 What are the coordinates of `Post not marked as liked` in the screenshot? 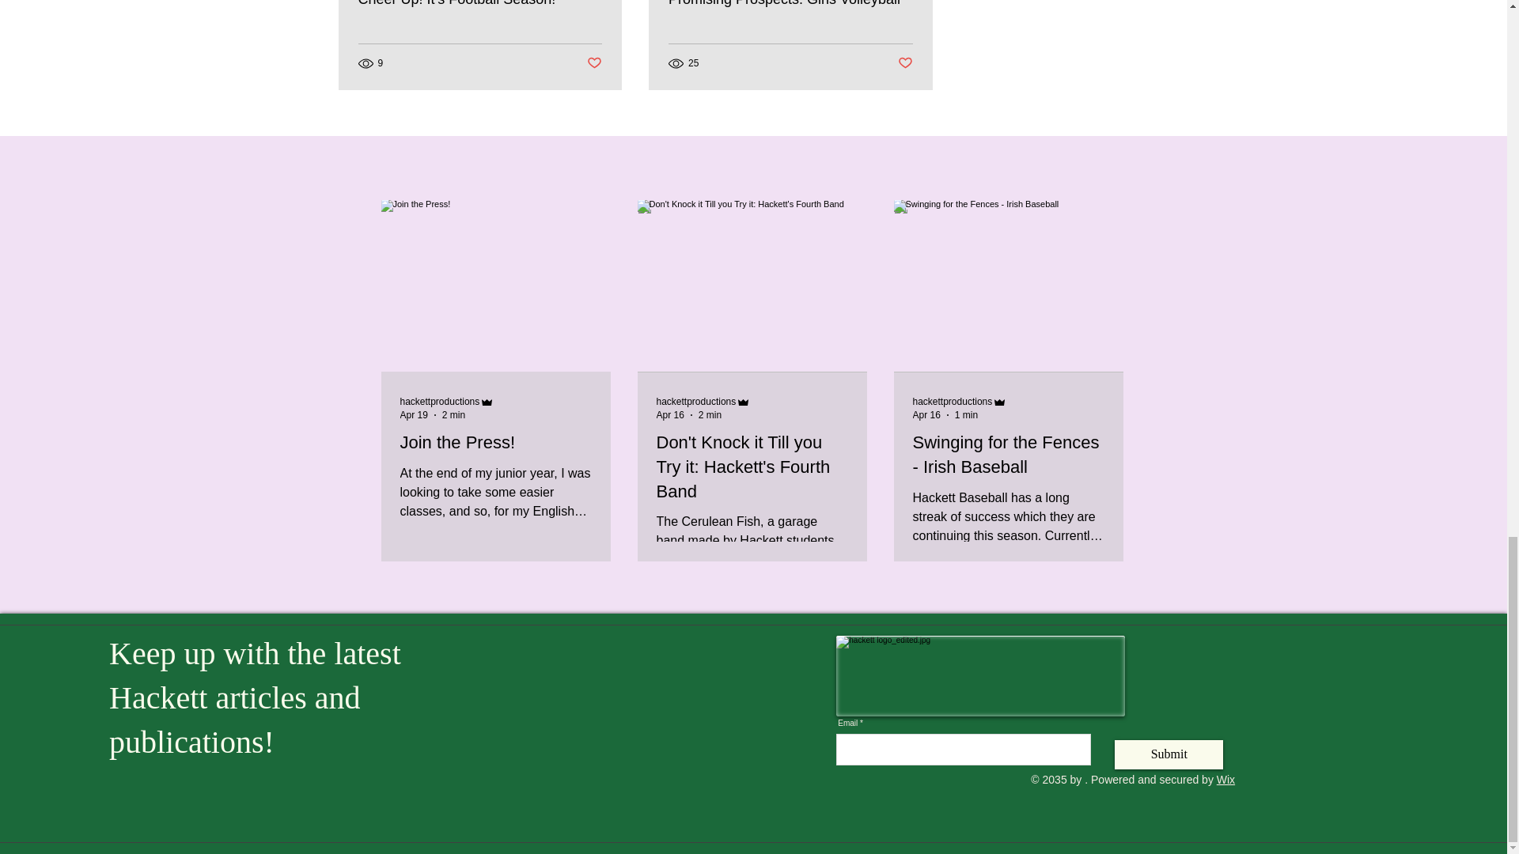 It's located at (905, 63).